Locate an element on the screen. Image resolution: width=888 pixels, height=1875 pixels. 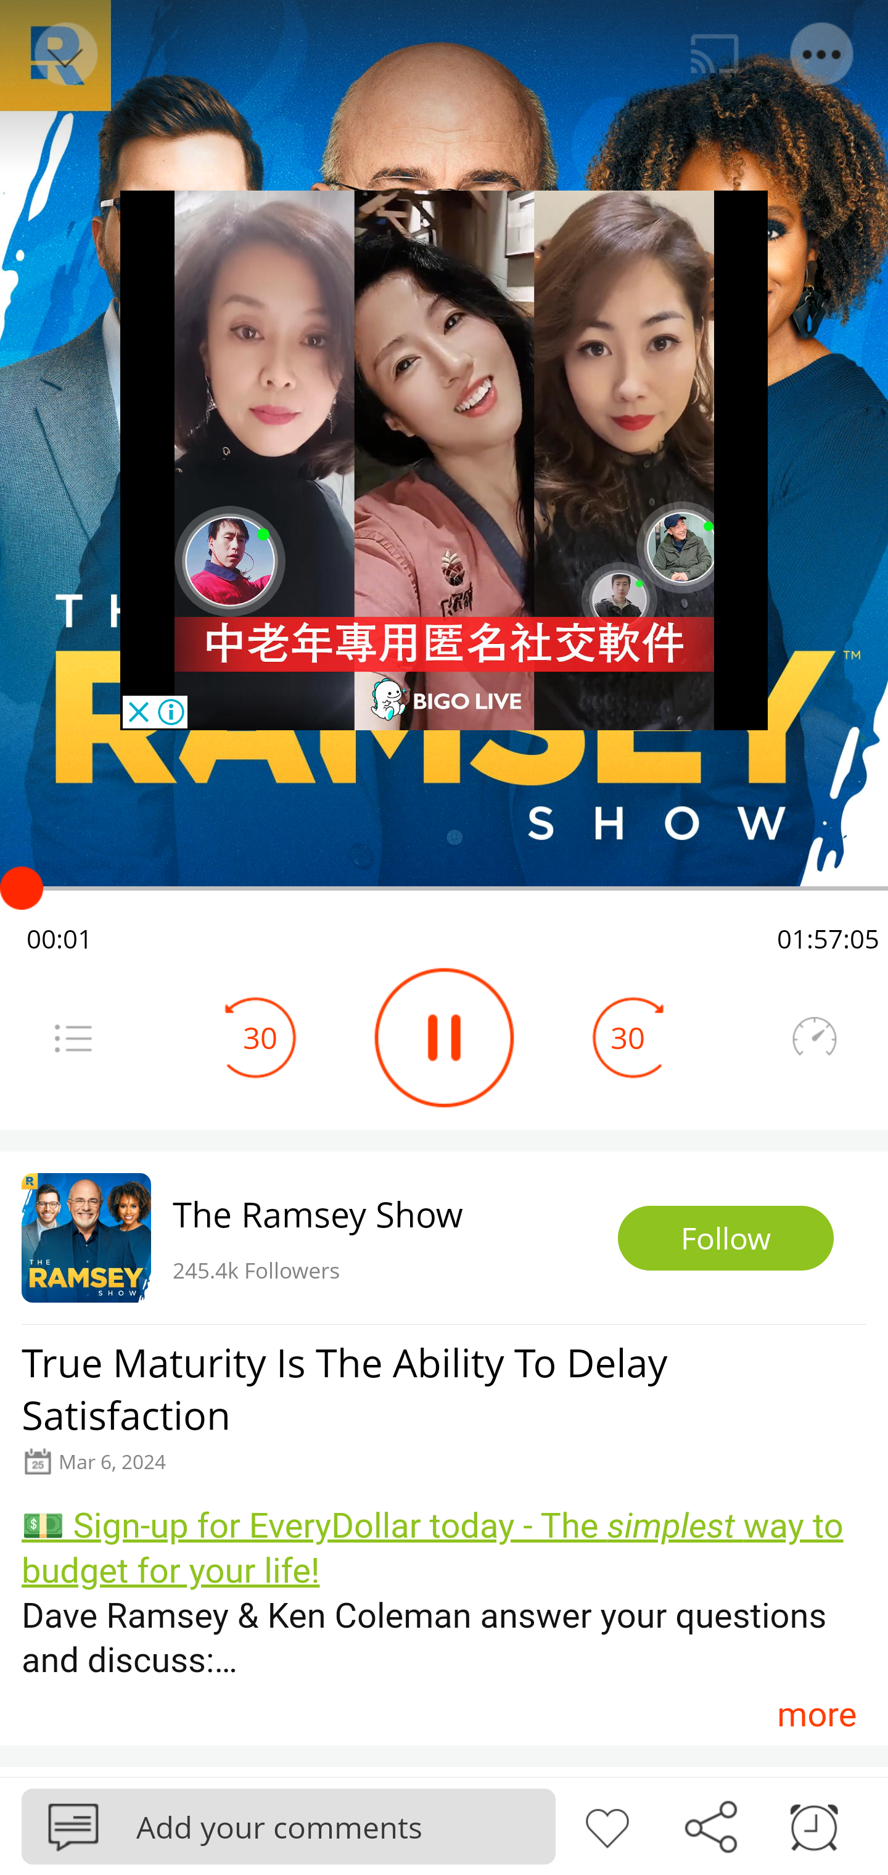
Cast. Disconnected is located at coordinates (715, 54).